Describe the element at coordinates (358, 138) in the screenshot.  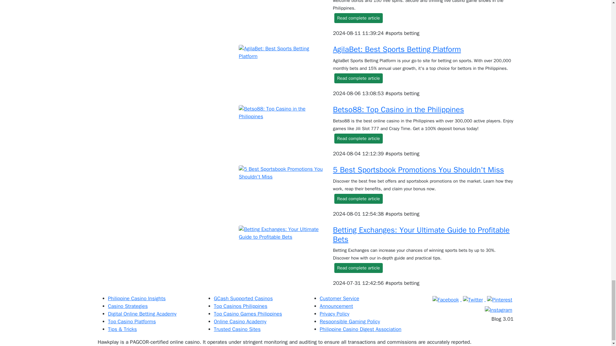
I see `Read complete article` at that location.